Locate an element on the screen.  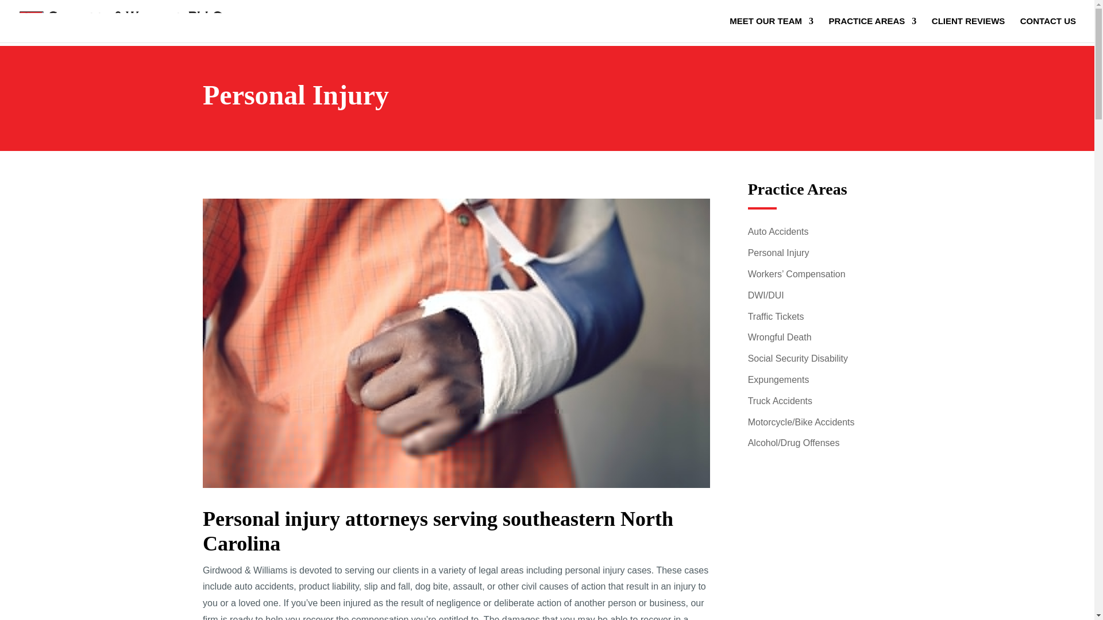
CONTACT US is located at coordinates (1048, 30).